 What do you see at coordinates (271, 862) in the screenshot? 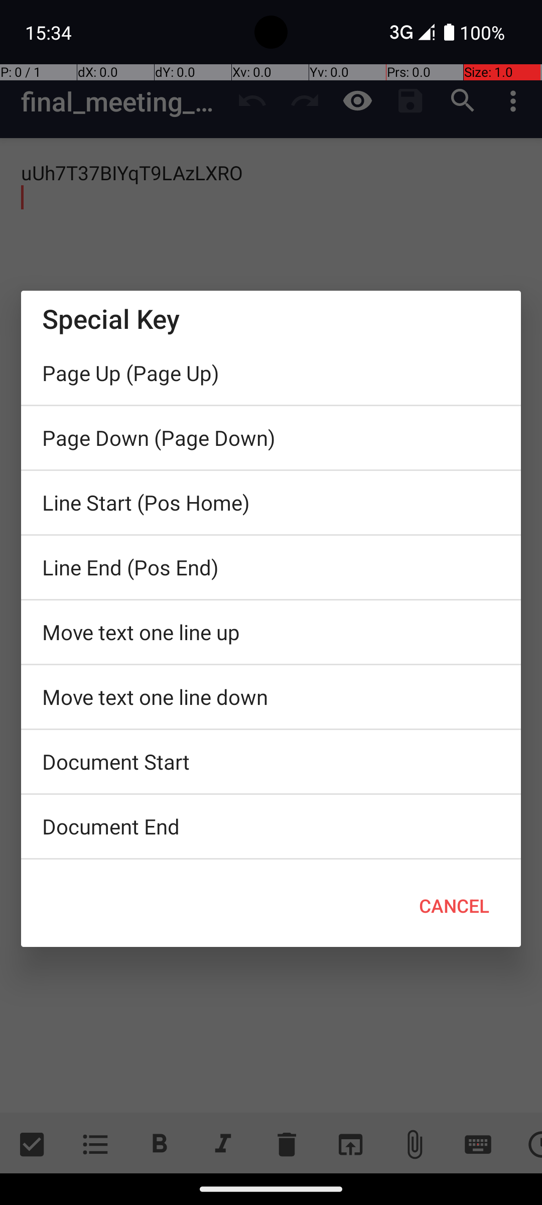
I see `Select all (Ctrl+A)` at bounding box center [271, 862].